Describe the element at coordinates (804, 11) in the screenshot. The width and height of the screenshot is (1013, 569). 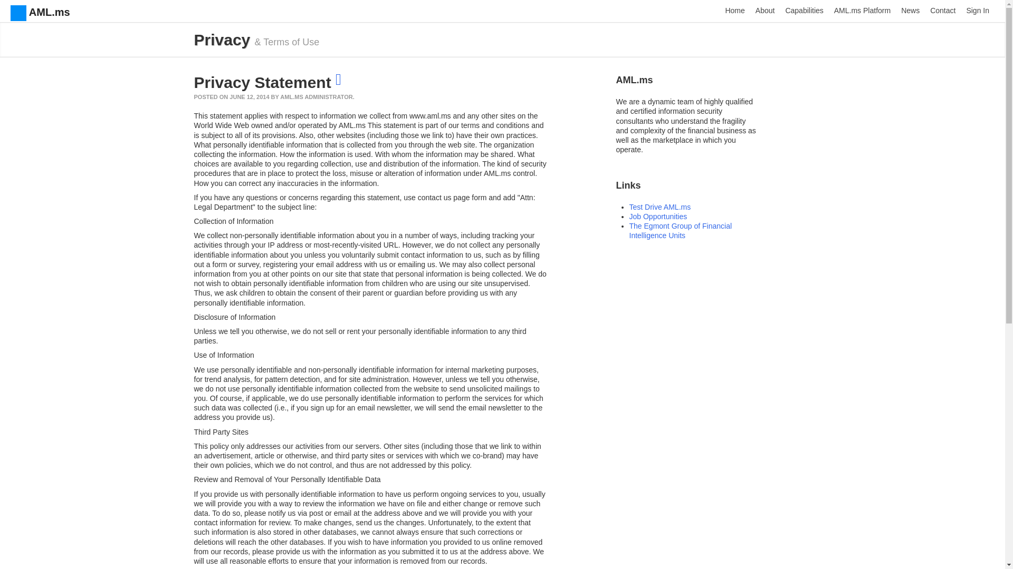
I see `Capabilities` at that location.